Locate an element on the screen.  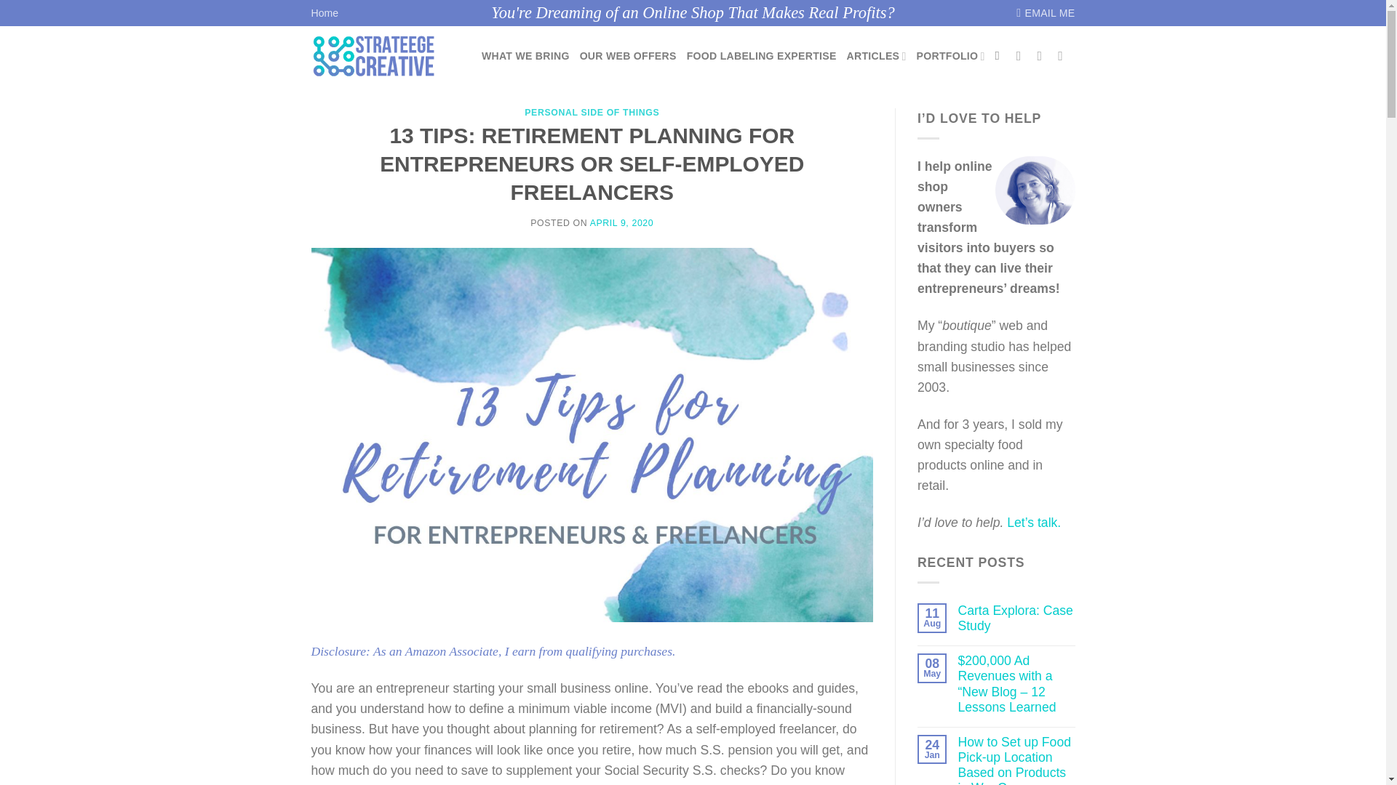
OUR WEB OFFERS is located at coordinates (627, 57).